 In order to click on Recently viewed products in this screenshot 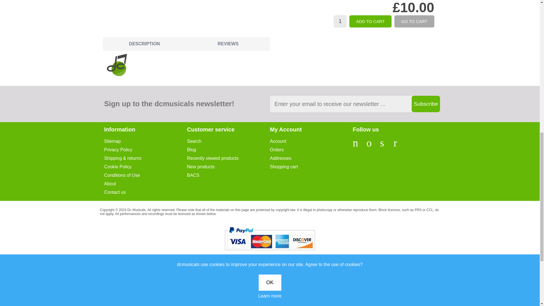, I will do `click(228, 158)`.